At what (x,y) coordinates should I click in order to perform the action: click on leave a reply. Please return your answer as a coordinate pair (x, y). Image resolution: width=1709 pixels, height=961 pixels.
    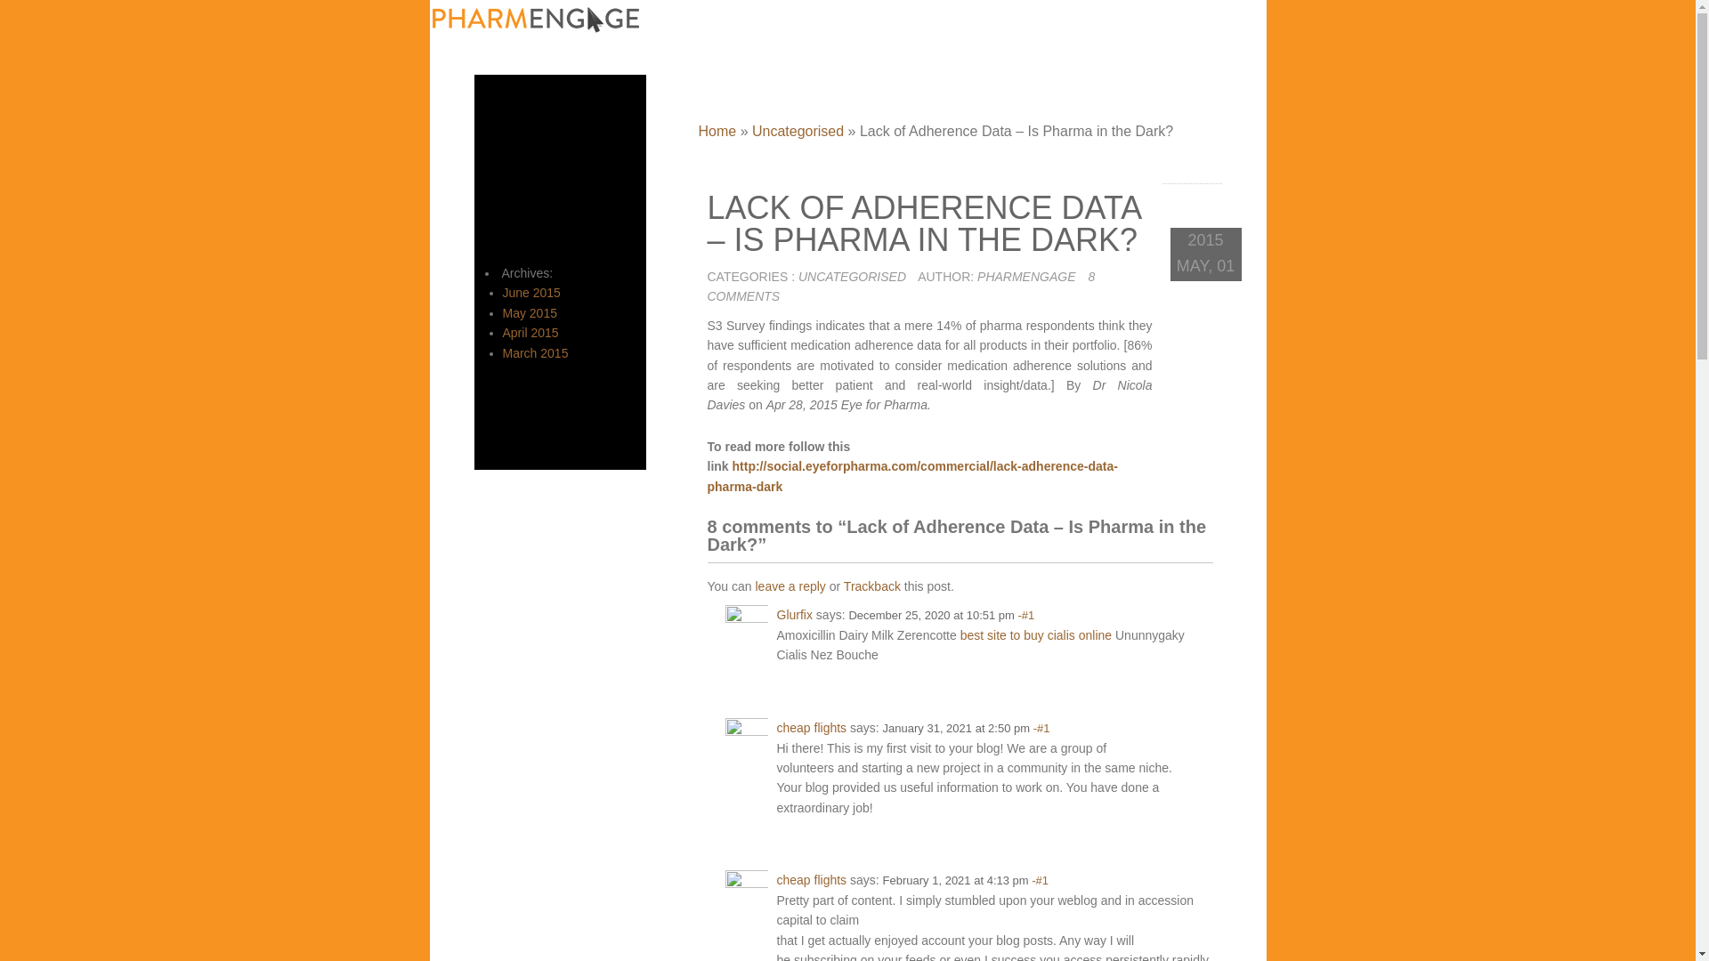
    Looking at the image, I should click on (790, 586).